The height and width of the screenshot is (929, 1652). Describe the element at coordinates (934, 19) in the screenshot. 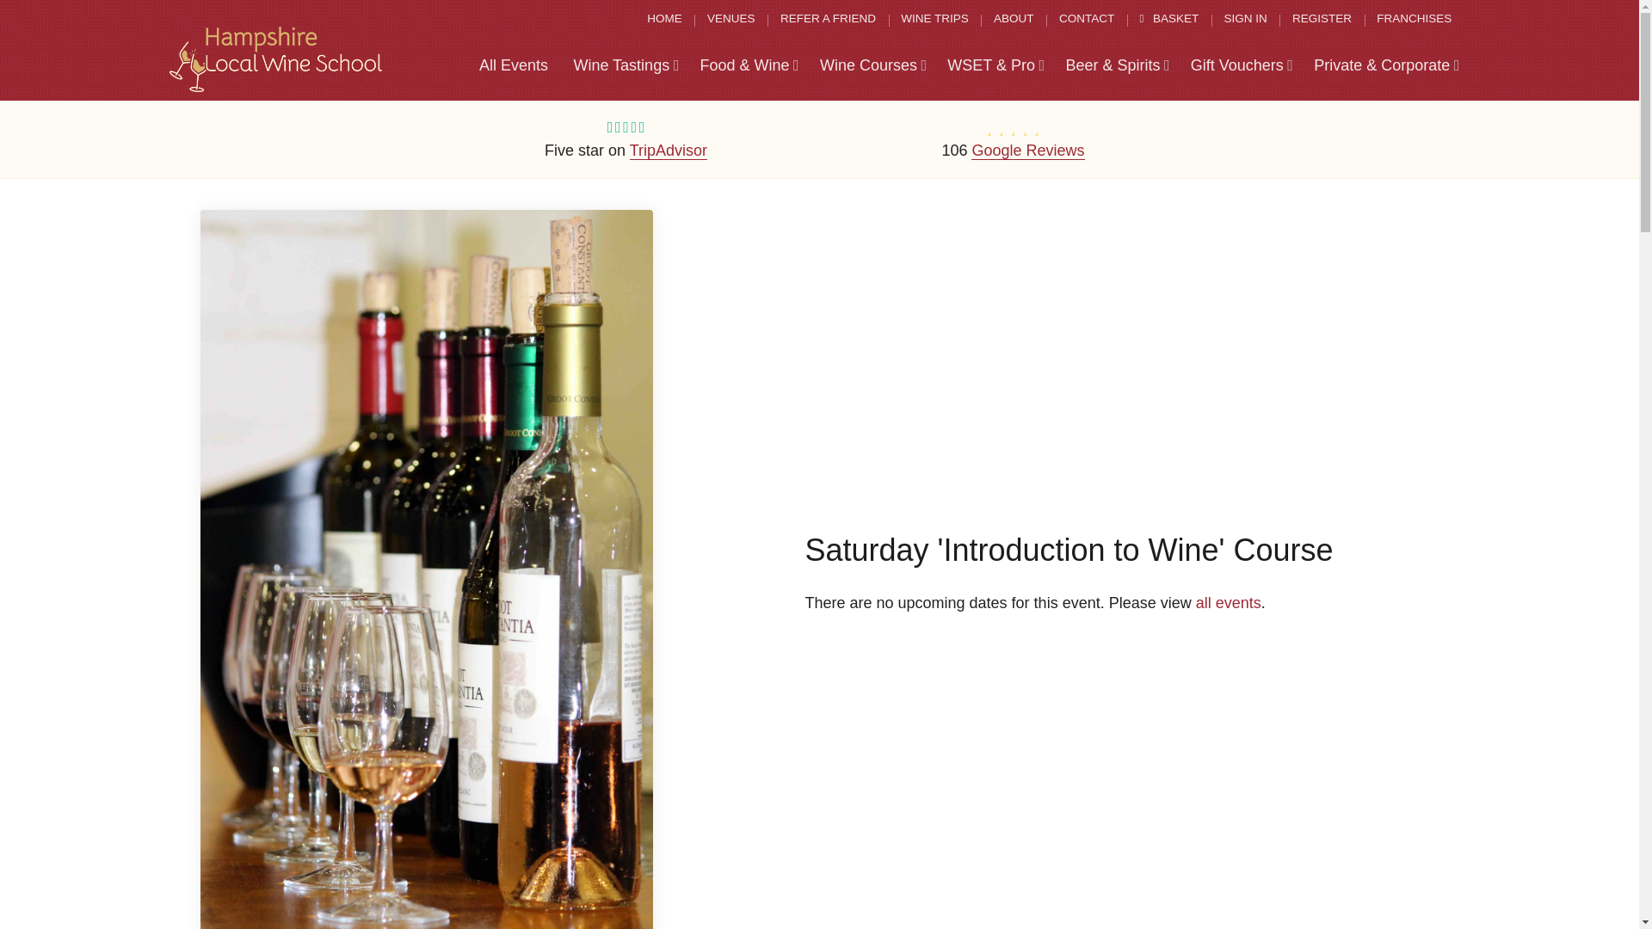

I see `WINE TRIPS` at that location.